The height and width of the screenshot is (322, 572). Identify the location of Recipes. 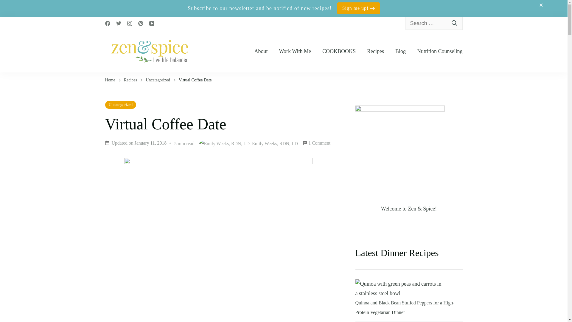
(375, 51).